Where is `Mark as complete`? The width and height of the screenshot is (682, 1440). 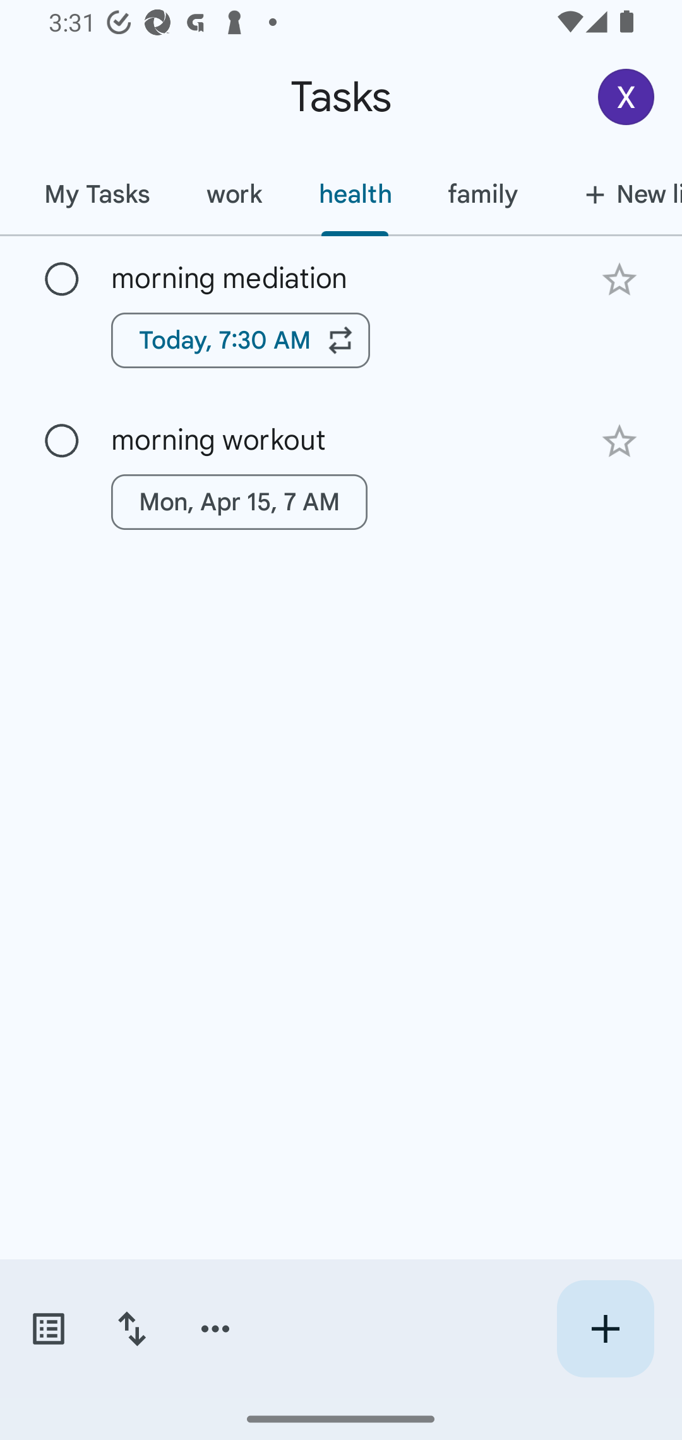 Mark as complete is located at coordinates (62, 280).